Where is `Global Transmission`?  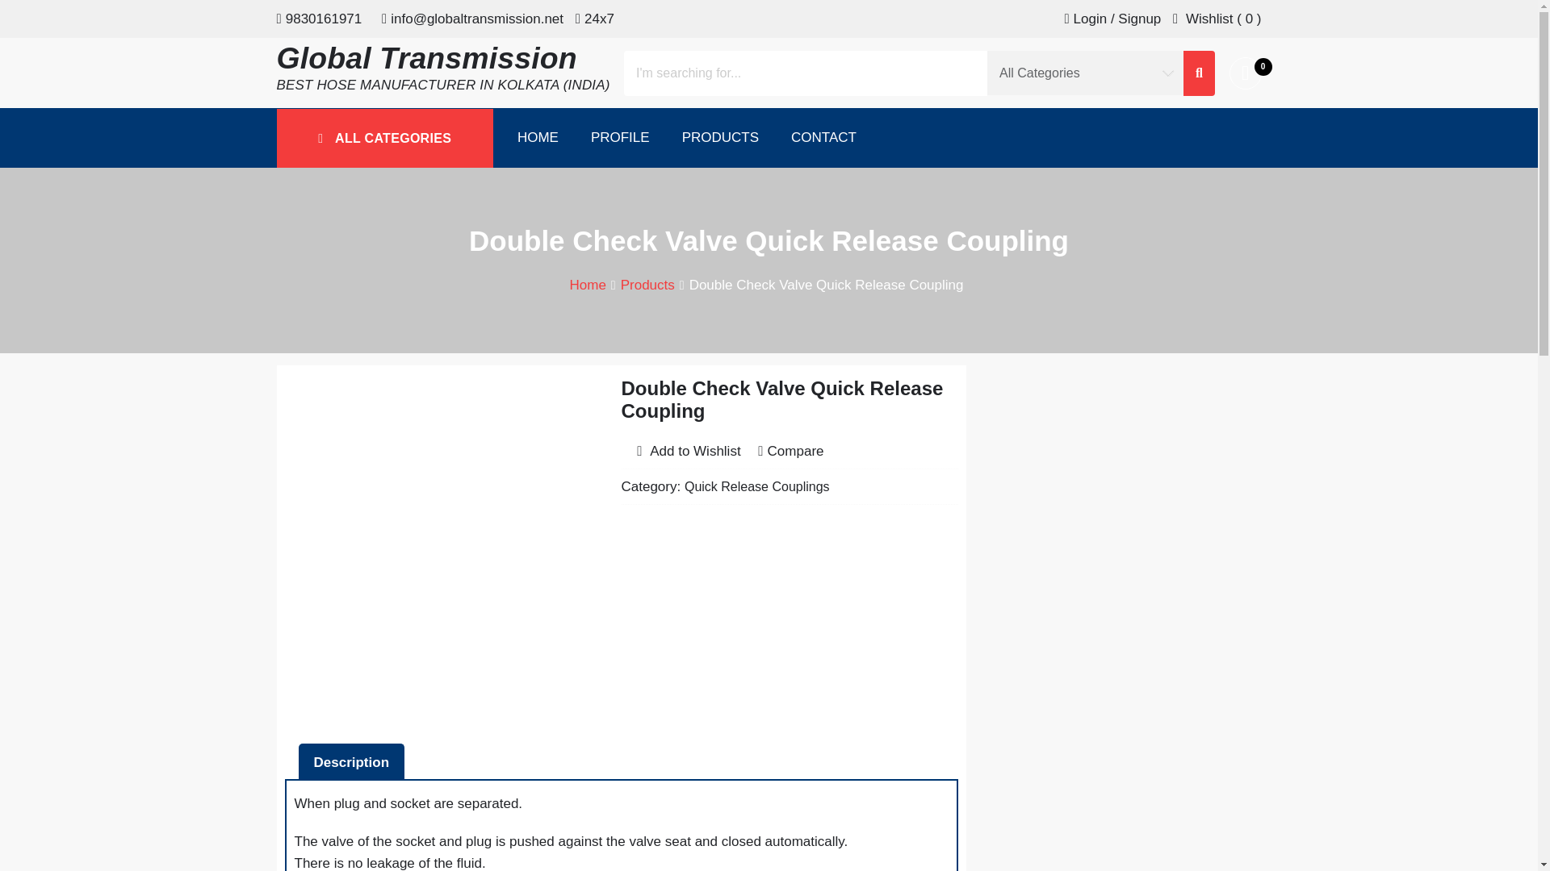
Global Transmission is located at coordinates (426, 57).